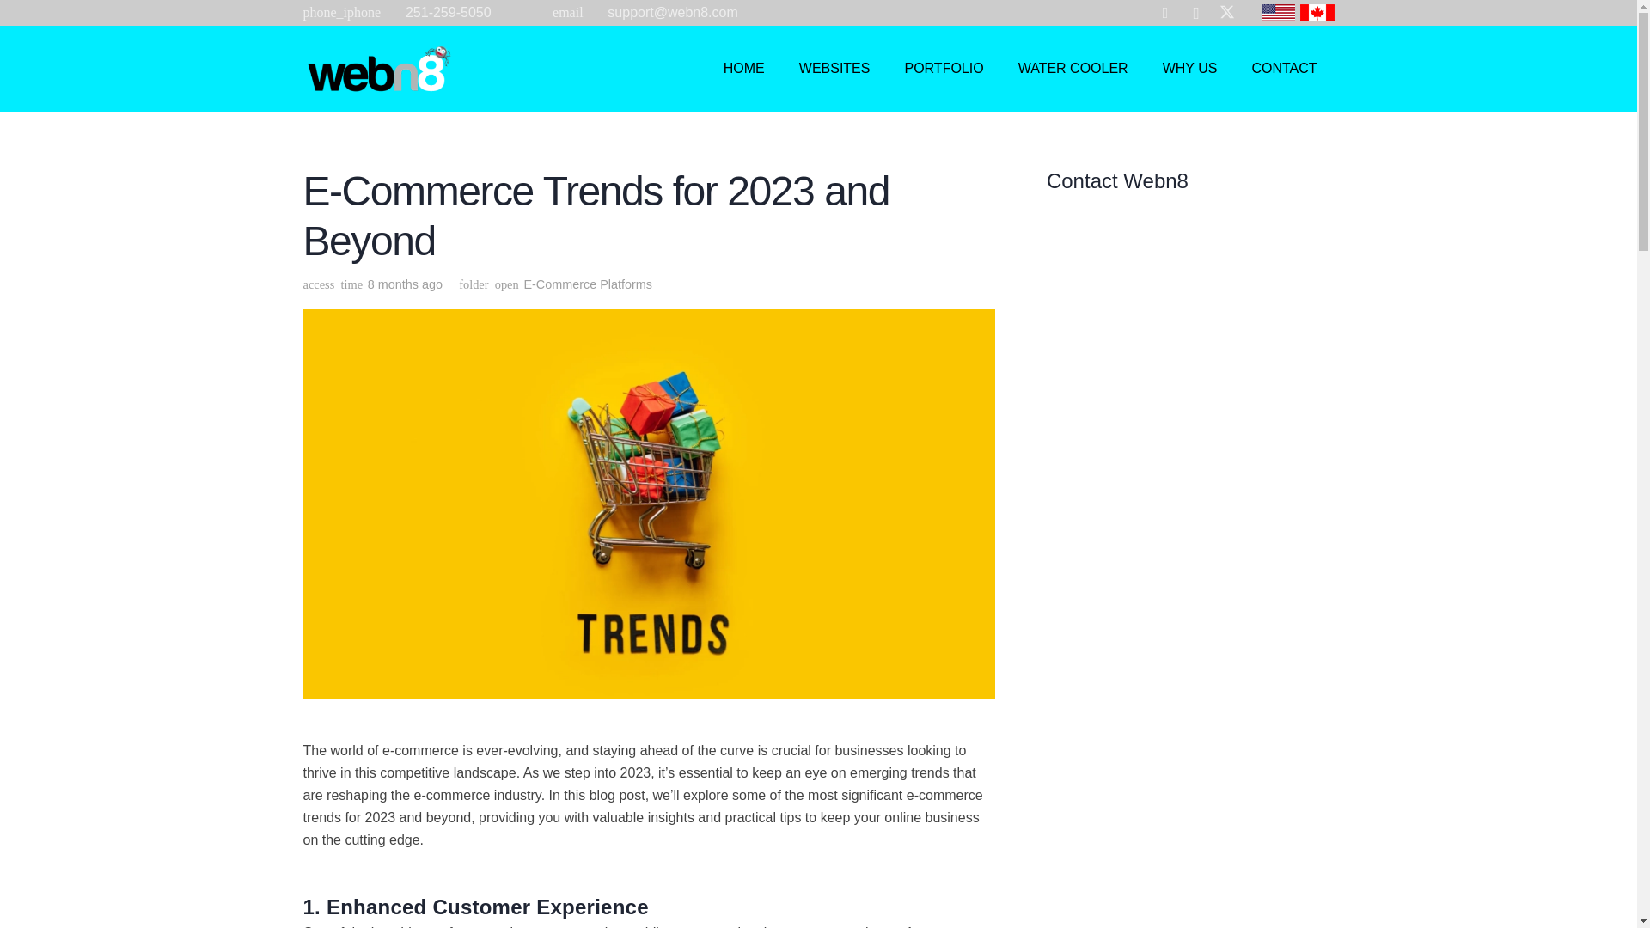 Image resolution: width=1650 pixels, height=928 pixels. I want to click on WATER COOLER, so click(1072, 69).